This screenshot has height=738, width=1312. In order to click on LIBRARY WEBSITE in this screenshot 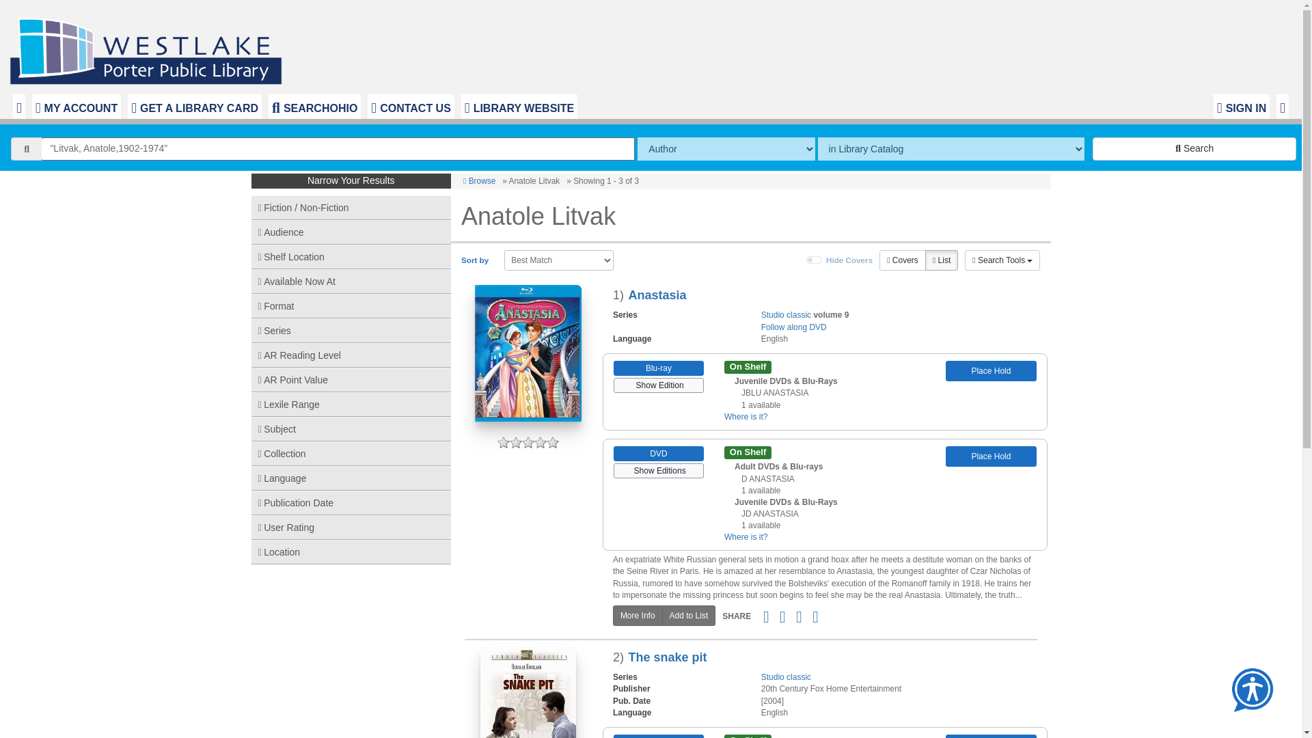, I will do `click(519, 107)`.